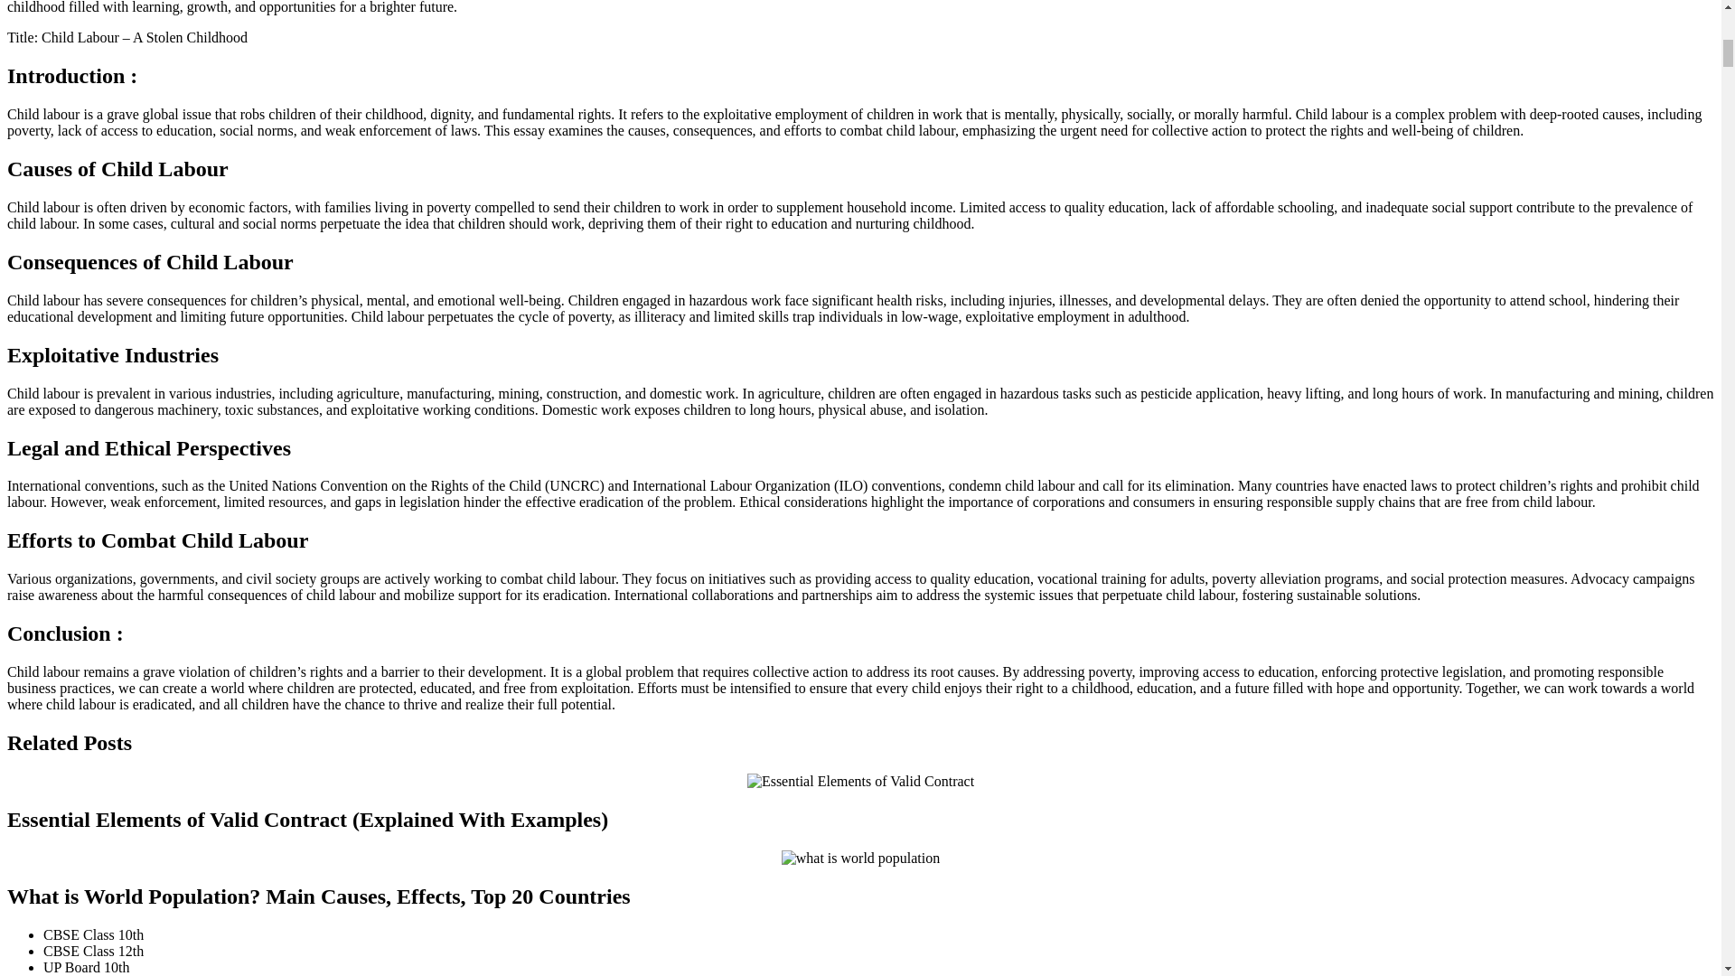 This screenshot has width=1735, height=976. What do you see at coordinates (860, 781) in the screenshot?
I see `child labour best essay` at bounding box center [860, 781].